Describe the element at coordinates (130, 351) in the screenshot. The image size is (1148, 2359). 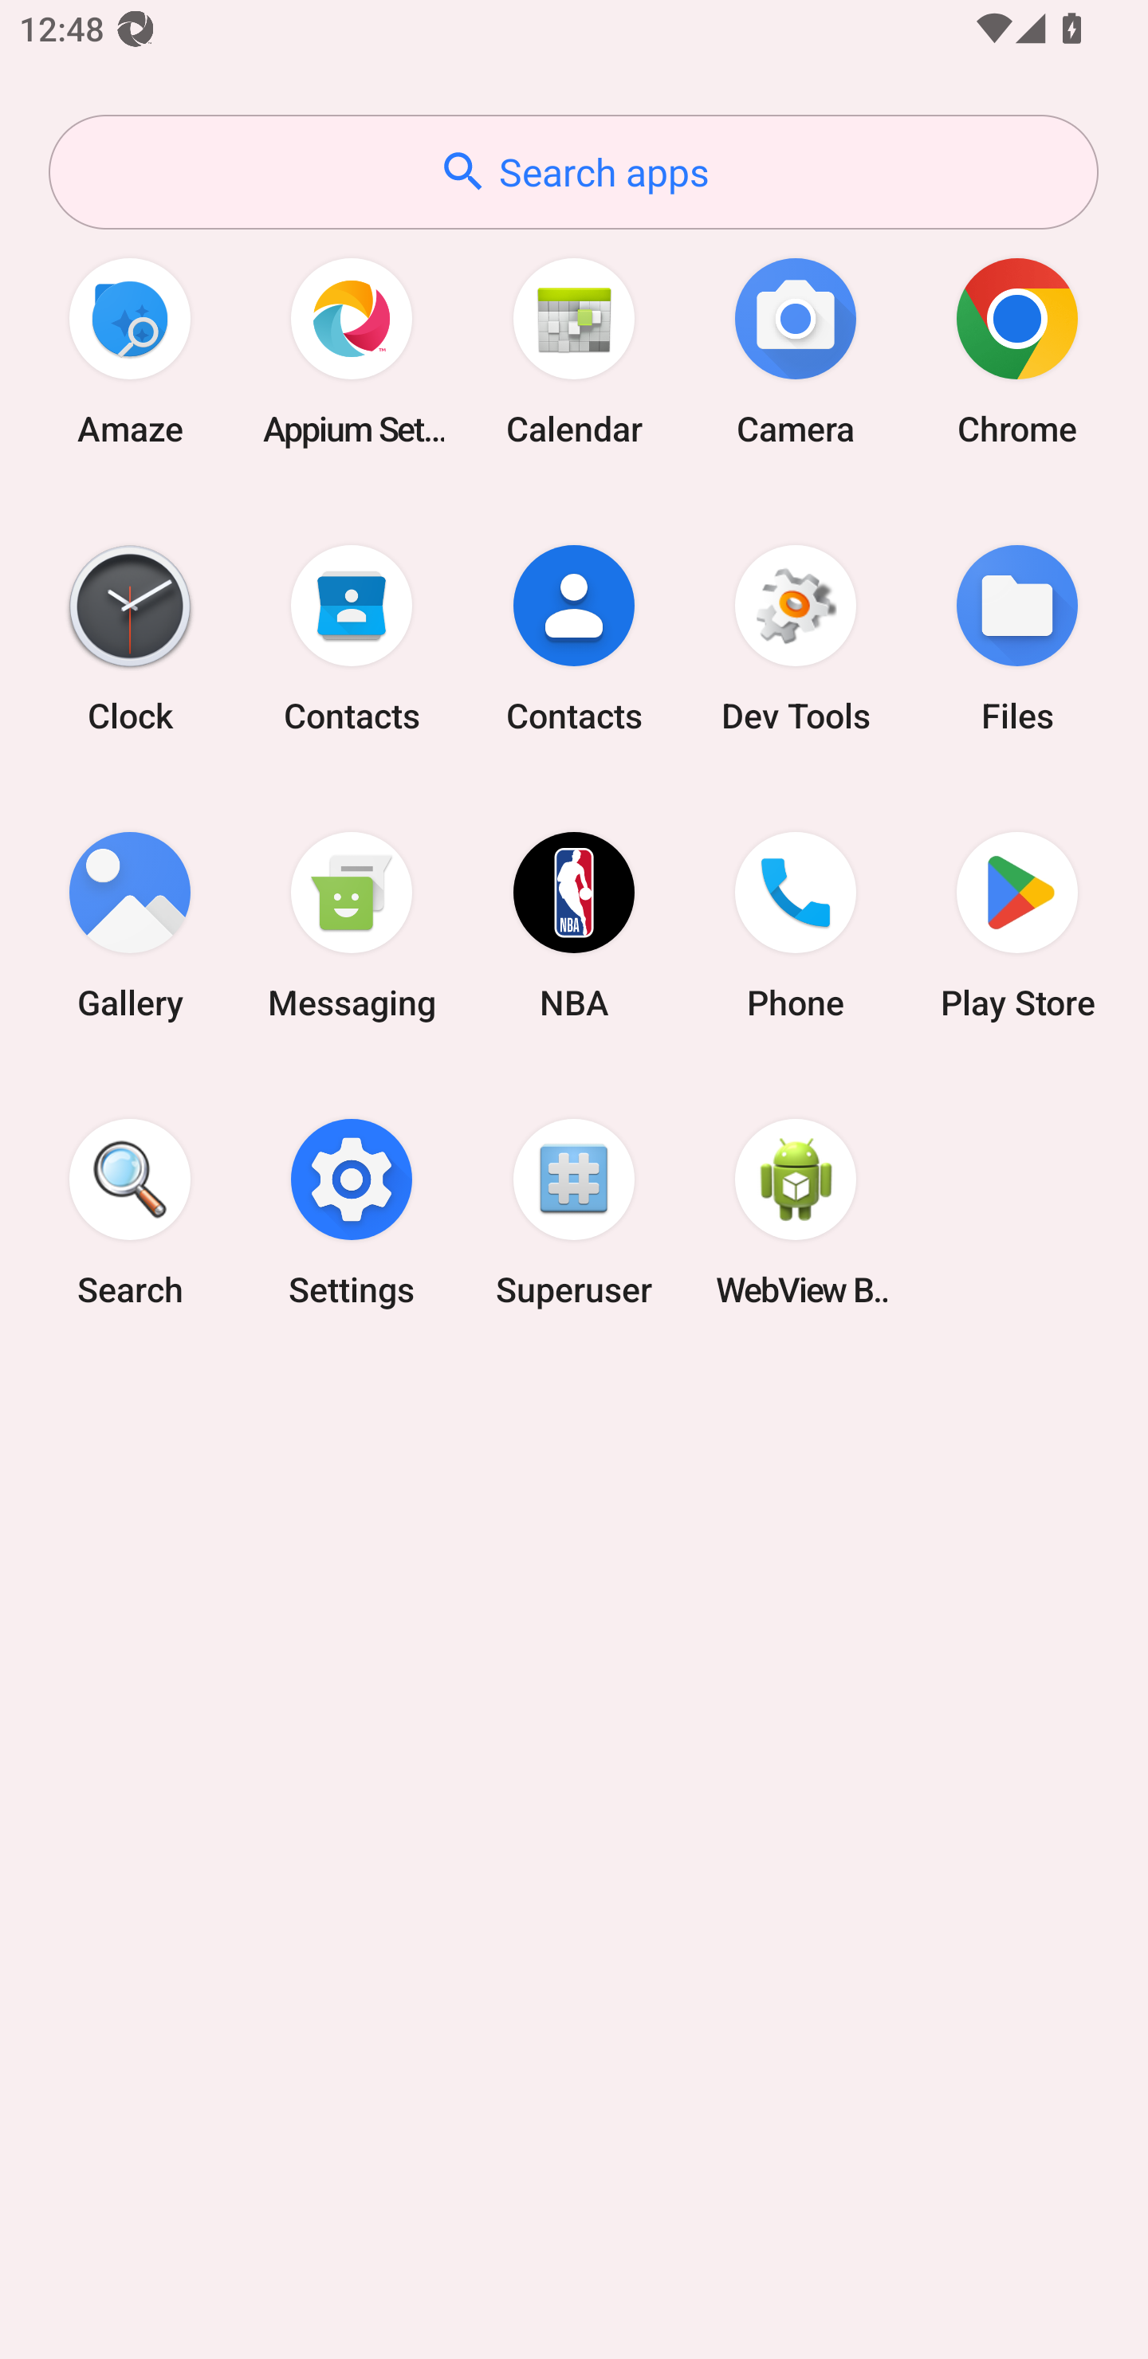
I see `Amaze` at that location.